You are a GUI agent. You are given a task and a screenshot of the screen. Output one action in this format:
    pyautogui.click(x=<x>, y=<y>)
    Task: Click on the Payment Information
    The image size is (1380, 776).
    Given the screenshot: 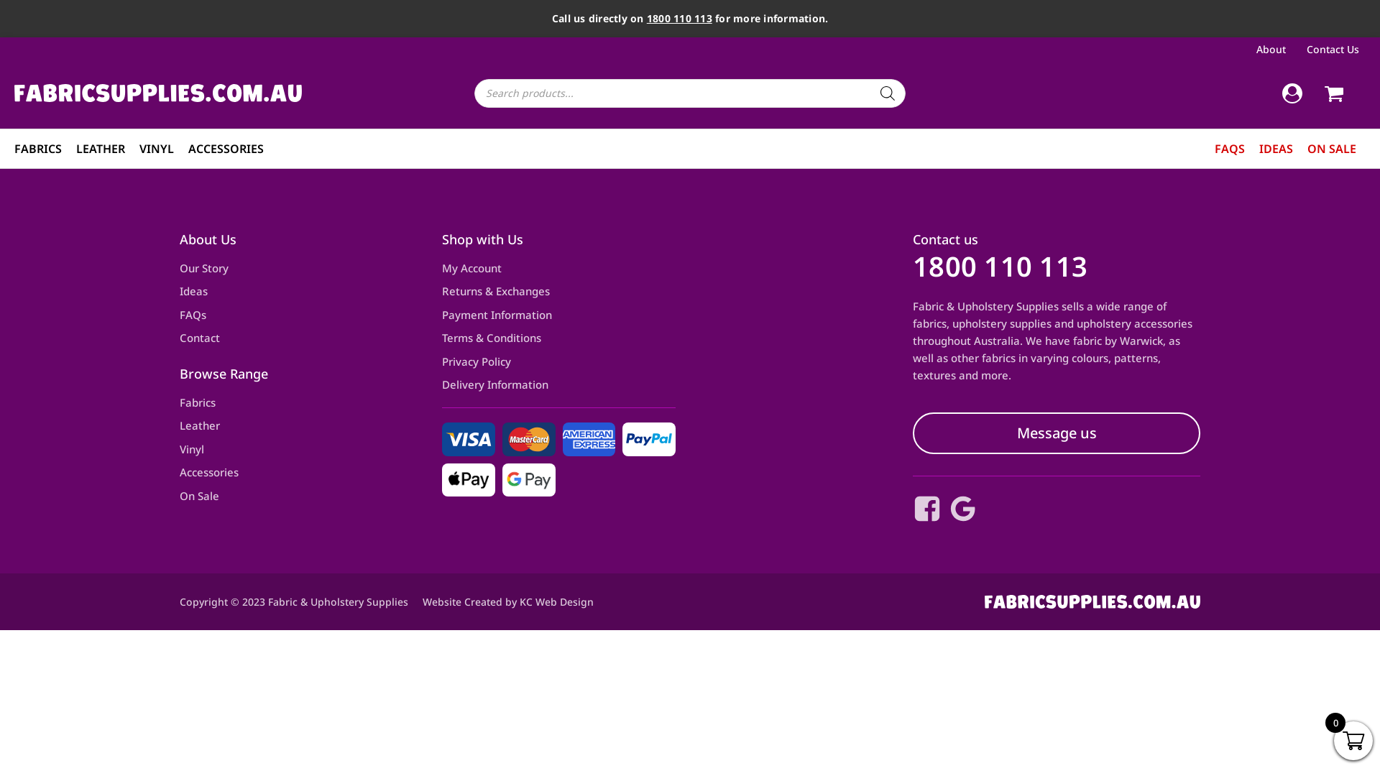 What is the action you would take?
    pyautogui.click(x=497, y=315)
    